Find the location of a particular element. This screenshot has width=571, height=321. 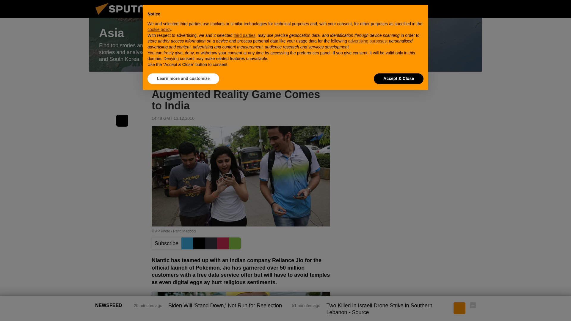

Sputnik International is located at coordinates (128, 16).